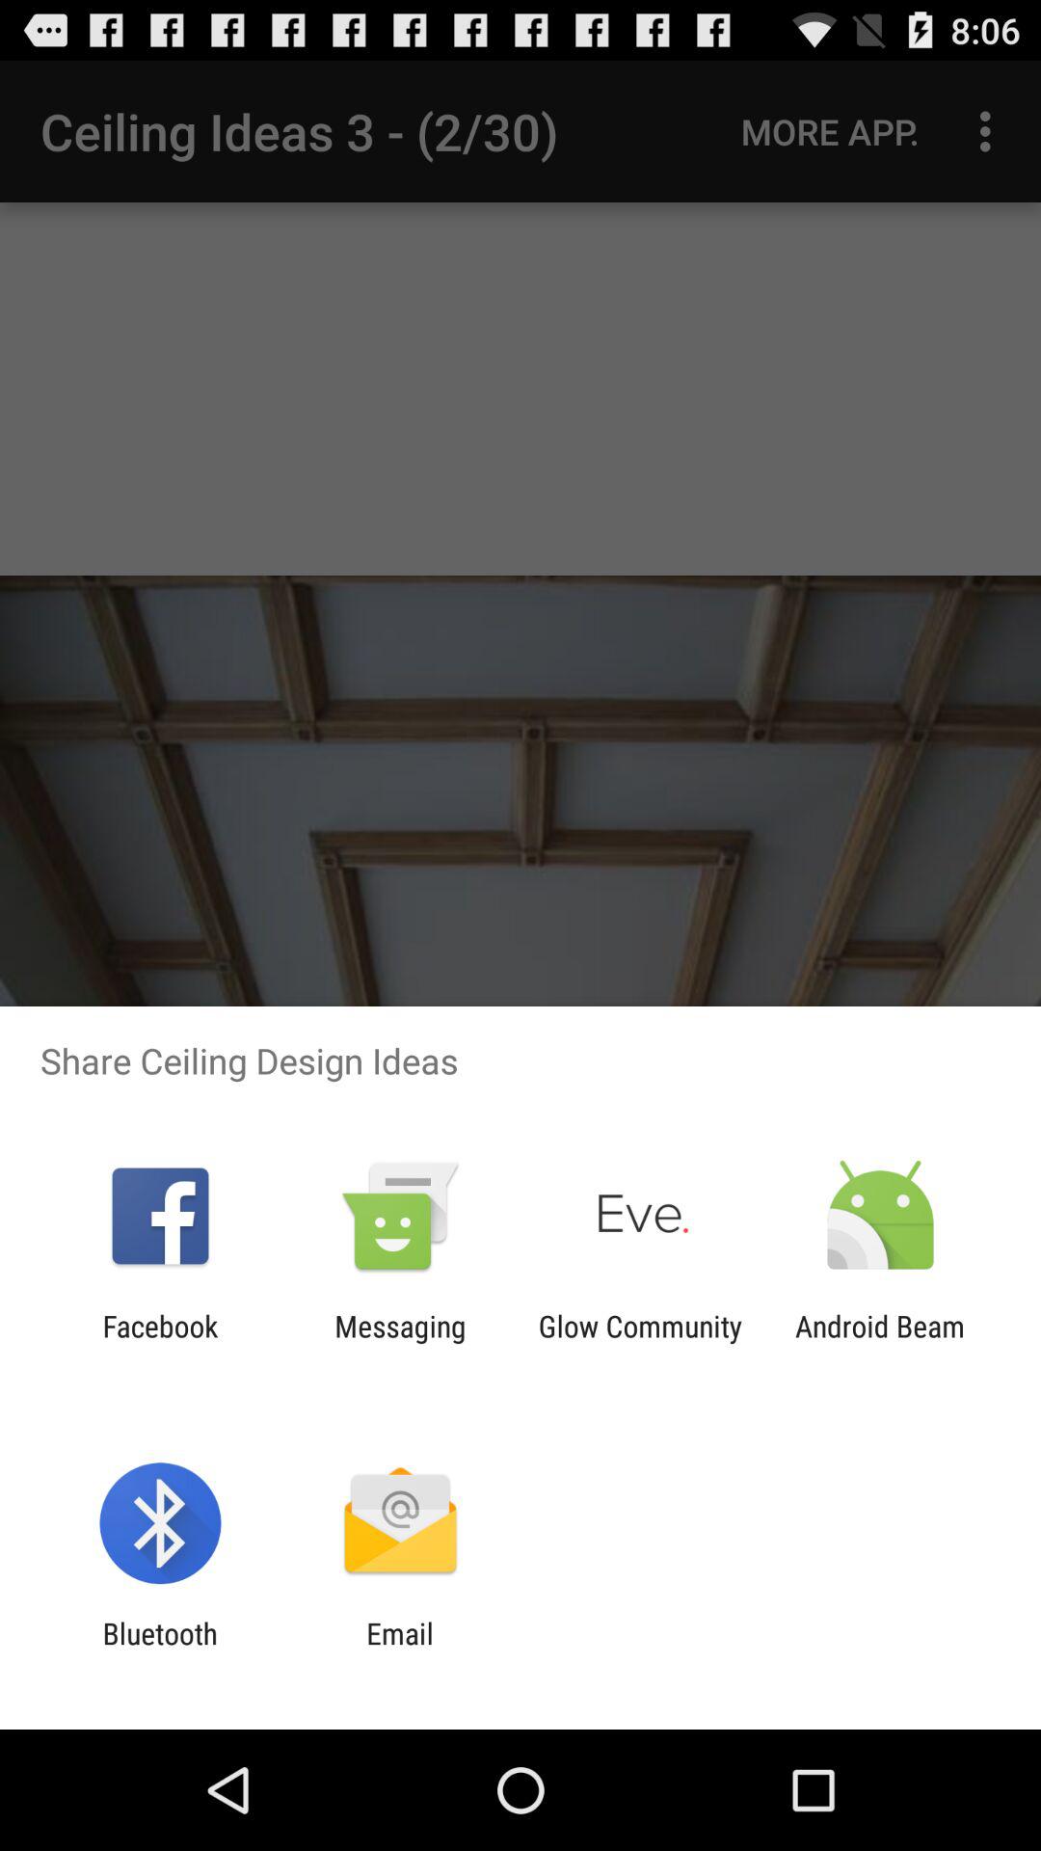 The image size is (1041, 1851). I want to click on click icon to the left of the messaging, so click(160, 1343).